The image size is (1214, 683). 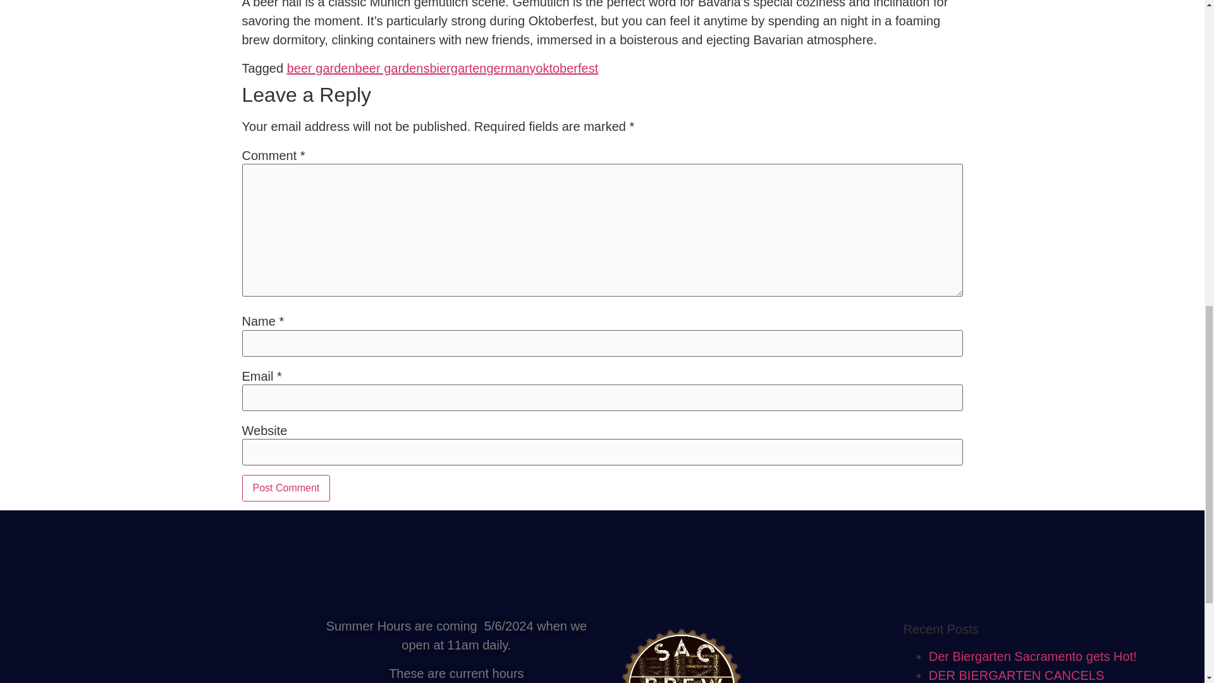 I want to click on Der Biergarten Sacramento gets Hot!, so click(x=1032, y=656).